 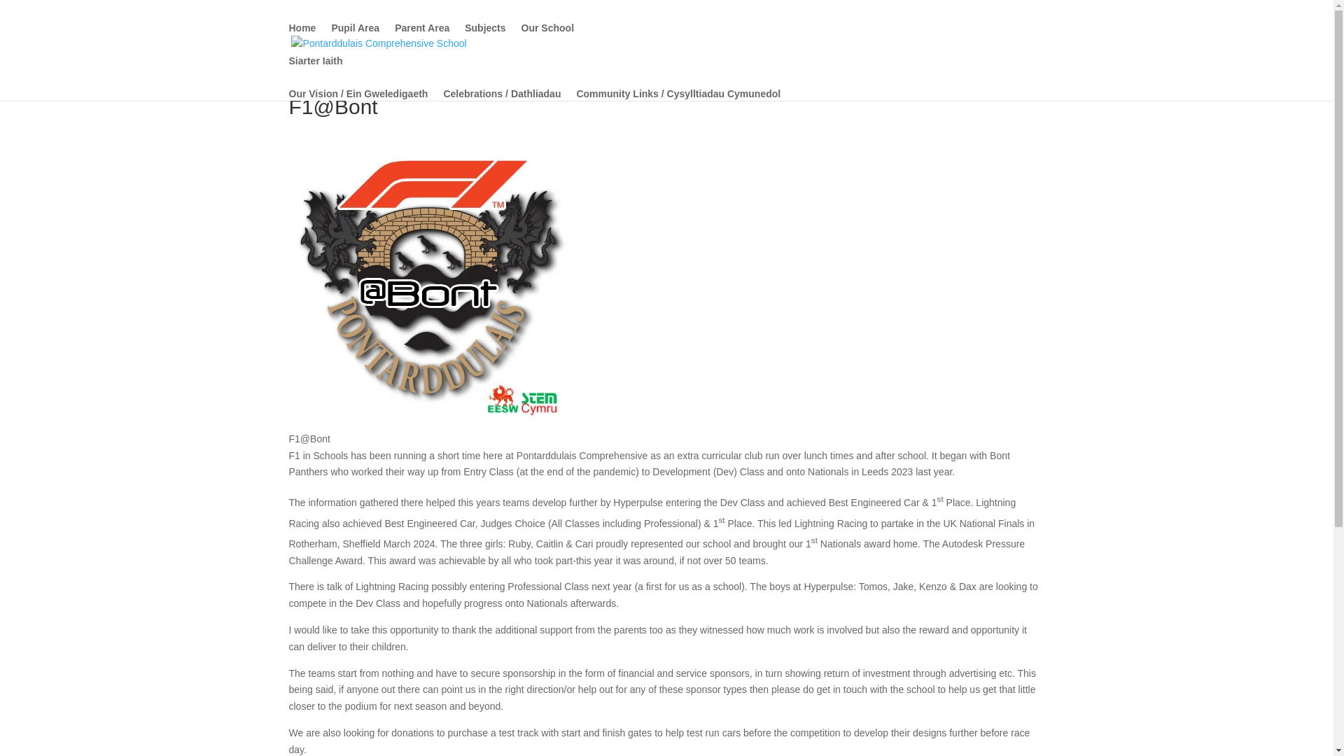 What do you see at coordinates (484, 39) in the screenshot?
I see `Subjects` at bounding box center [484, 39].